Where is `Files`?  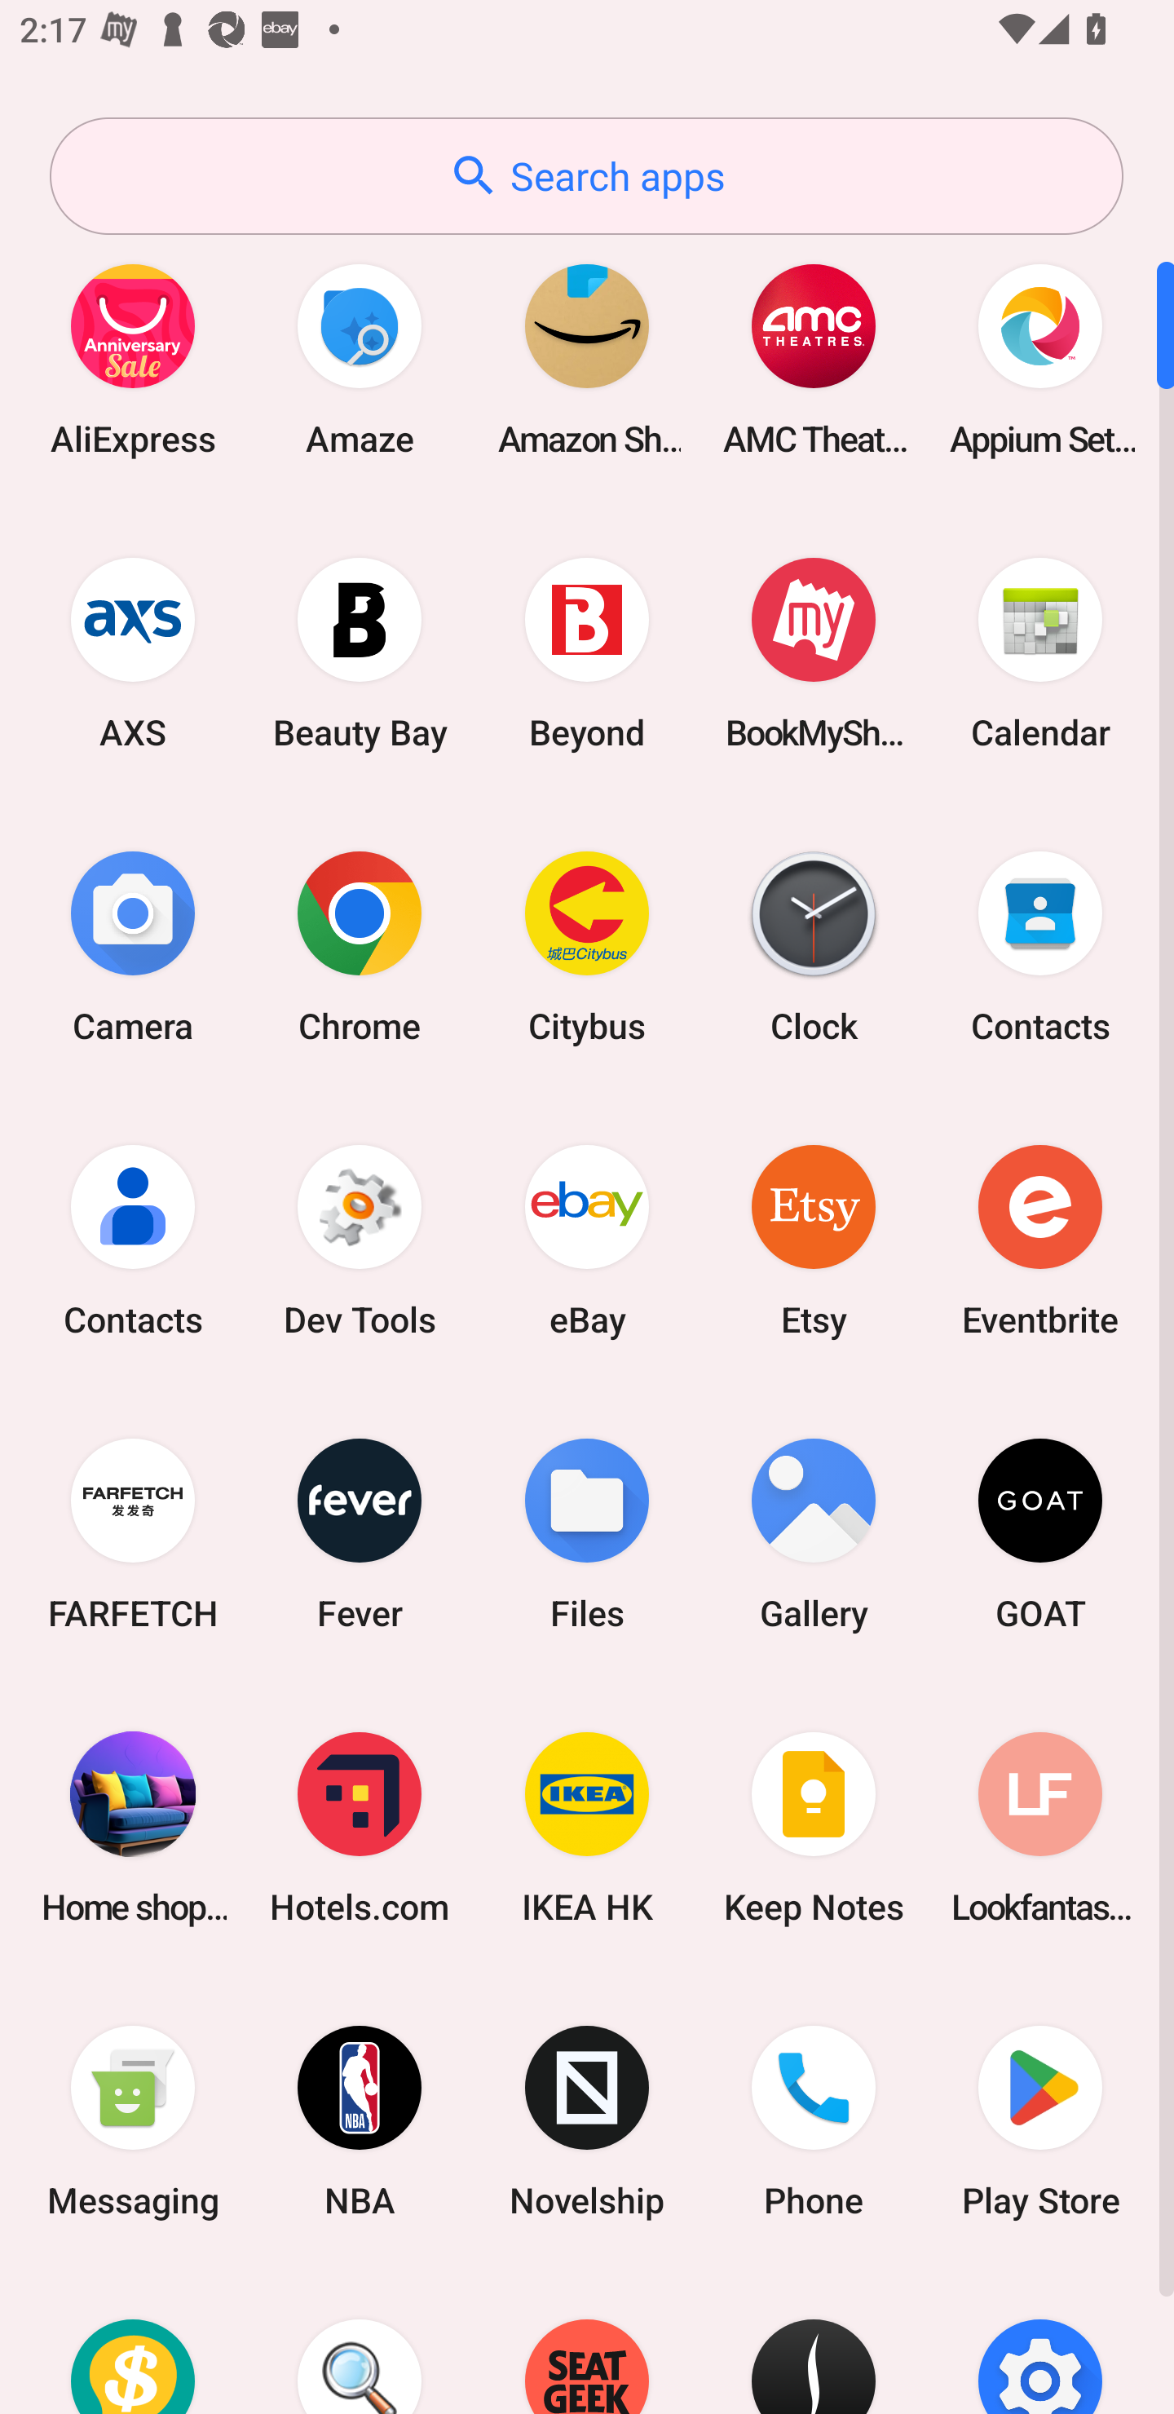 Files is located at coordinates (587, 1533).